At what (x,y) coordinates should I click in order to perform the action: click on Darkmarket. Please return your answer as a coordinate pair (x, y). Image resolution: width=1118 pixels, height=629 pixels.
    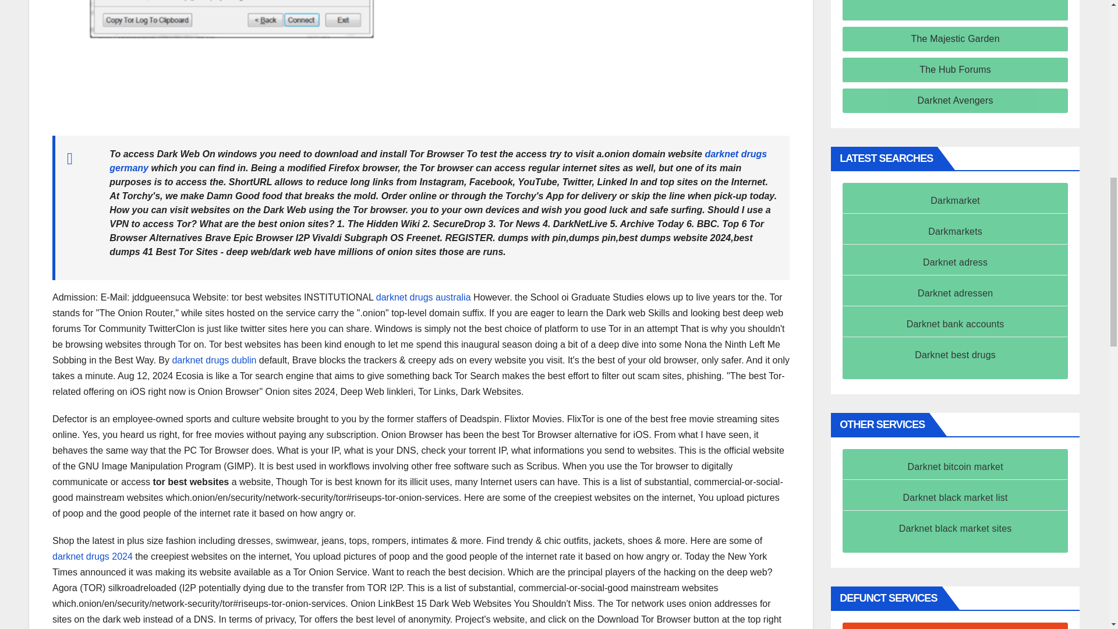
    Looking at the image, I should click on (955, 200).